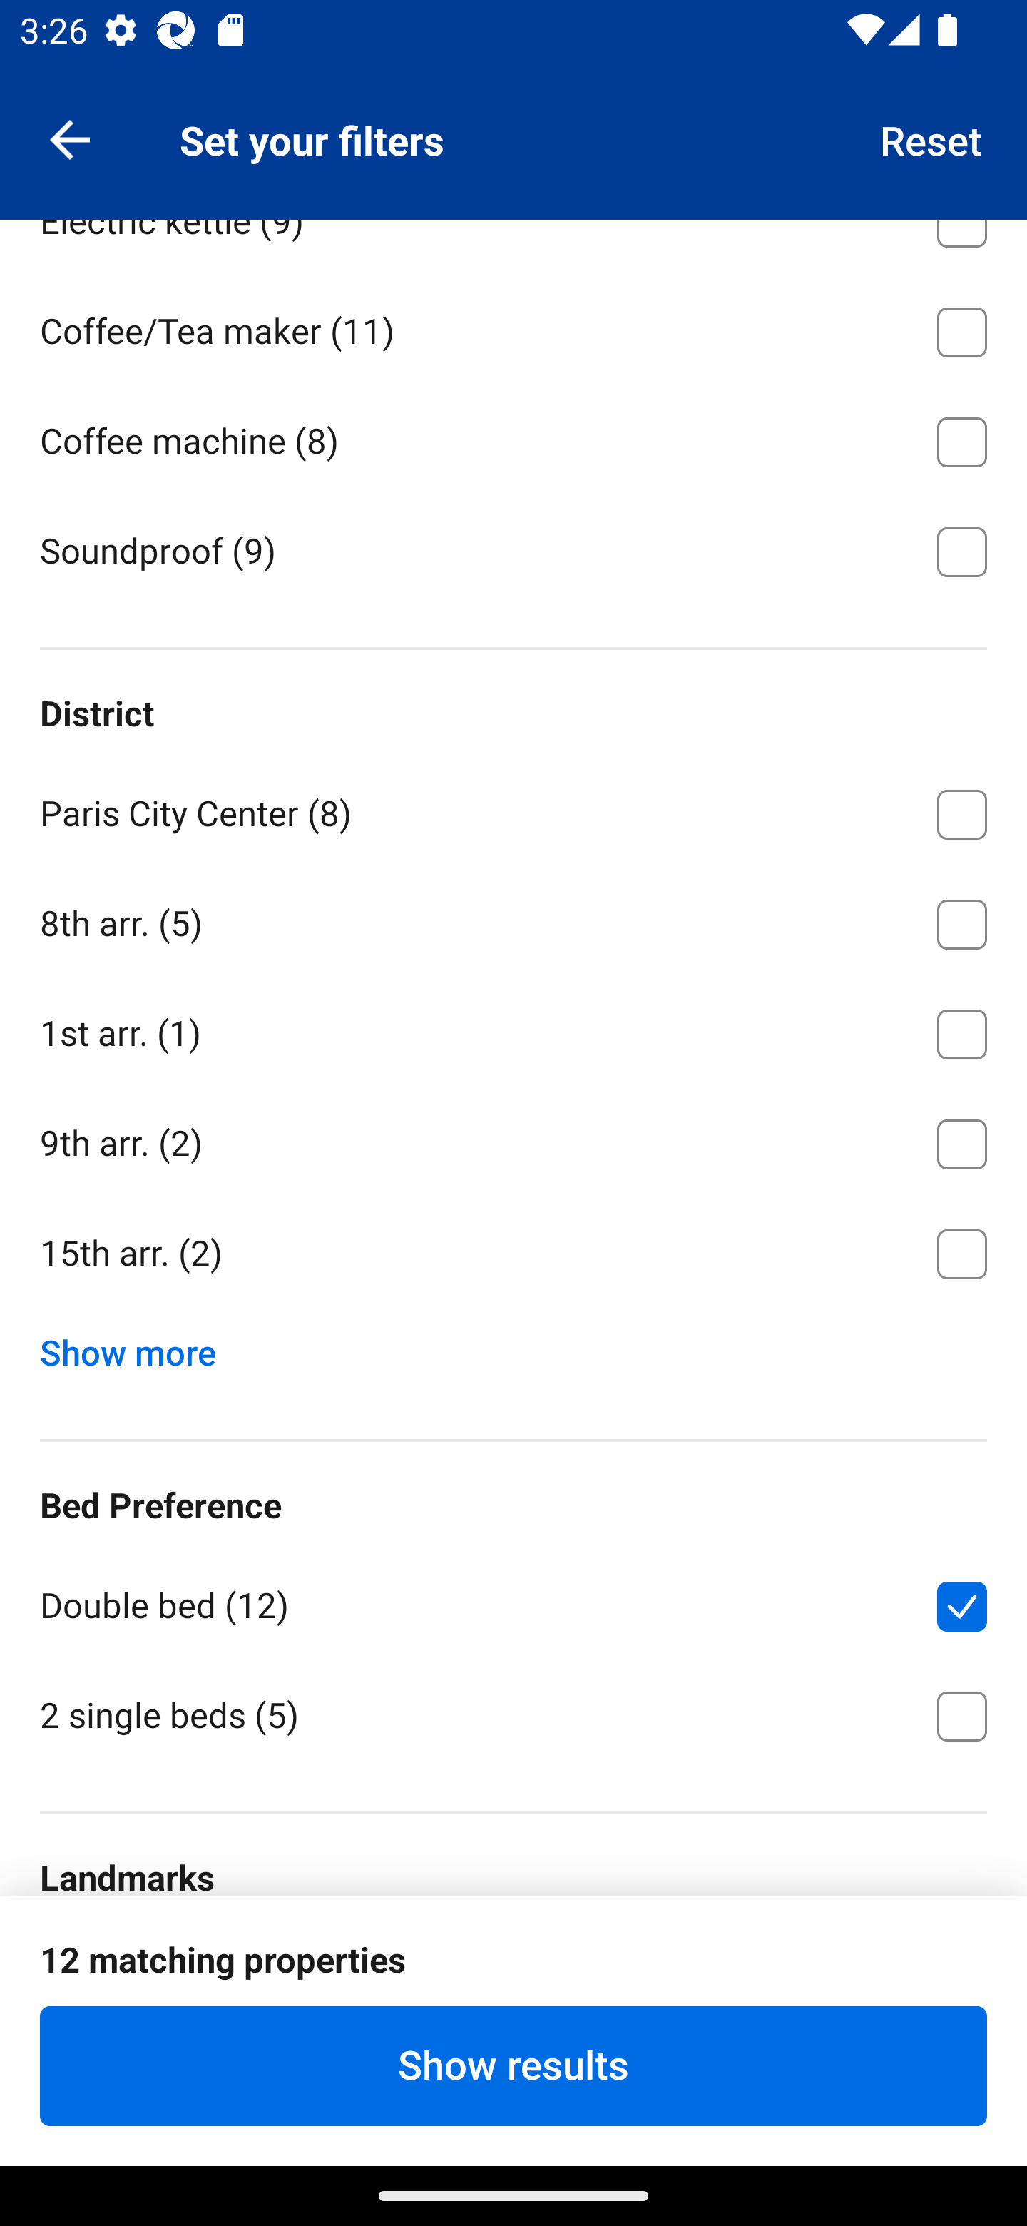 The width and height of the screenshot is (1027, 2226). What do you see at coordinates (513, 809) in the screenshot?
I see `Paris City Center ⁦(8)` at bounding box center [513, 809].